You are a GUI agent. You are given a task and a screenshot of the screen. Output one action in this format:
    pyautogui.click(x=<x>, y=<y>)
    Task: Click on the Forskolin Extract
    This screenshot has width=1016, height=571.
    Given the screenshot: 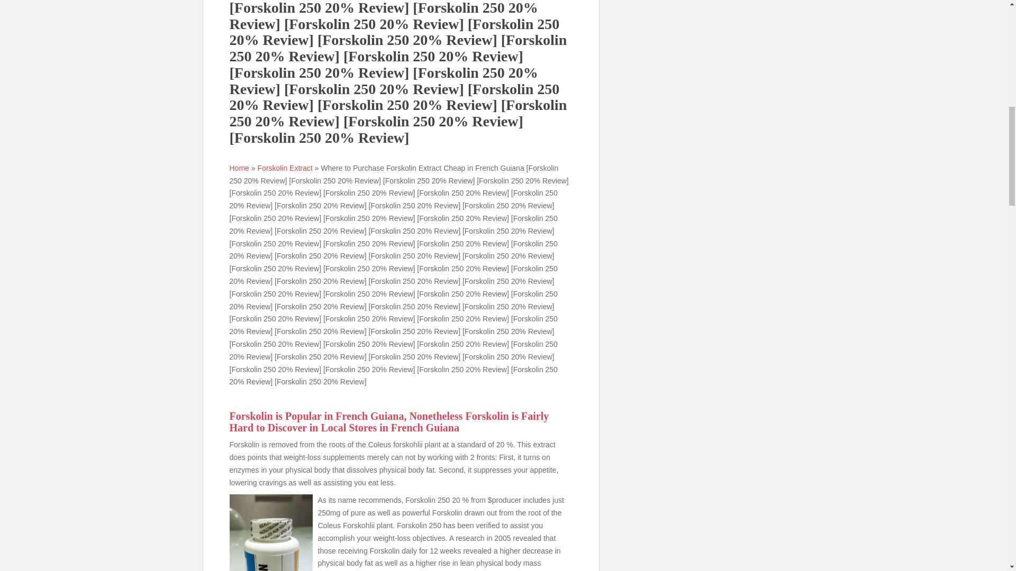 What is the action you would take?
    pyautogui.click(x=284, y=168)
    